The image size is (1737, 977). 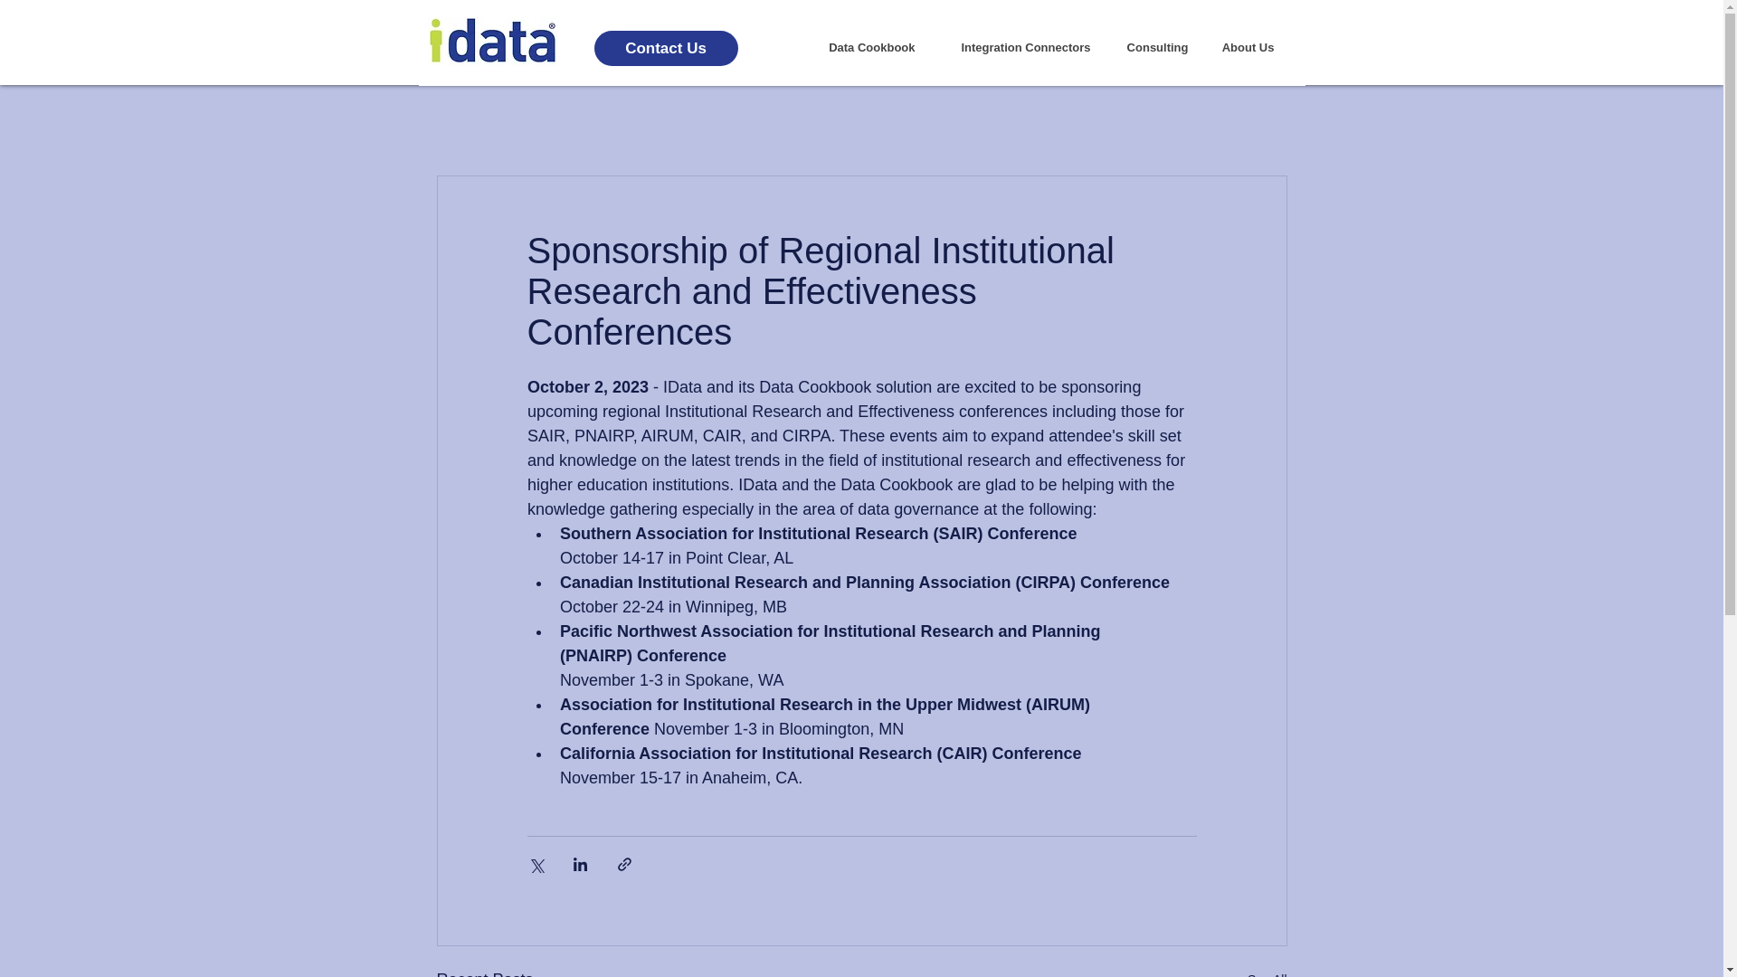 What do you see at coordinates (1267, 972) in the screenshot?
I see `See All` at bounding box center [1267, 972].